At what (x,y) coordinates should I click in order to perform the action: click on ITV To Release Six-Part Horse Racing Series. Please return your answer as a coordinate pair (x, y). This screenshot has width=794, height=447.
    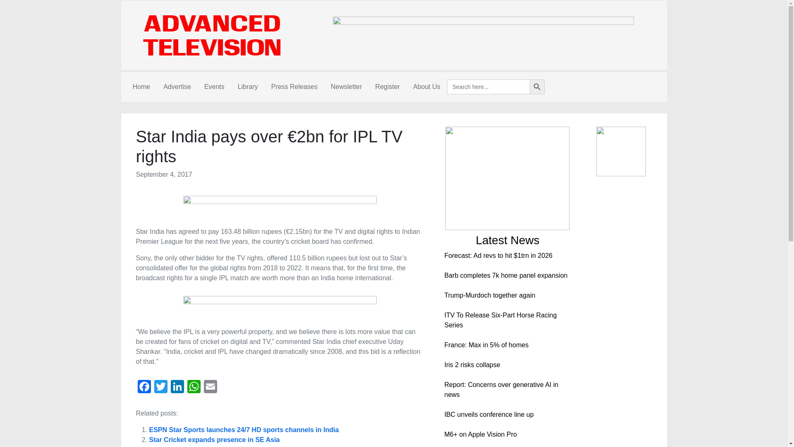
    Looking at the image, I should click on (500, 320).